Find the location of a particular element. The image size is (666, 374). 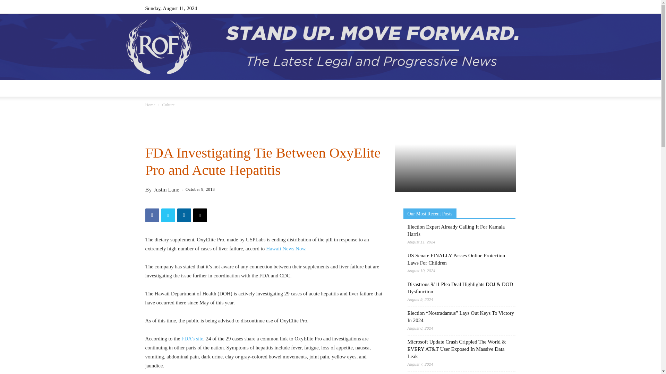

Facebook is located at coordinates (464, 8).